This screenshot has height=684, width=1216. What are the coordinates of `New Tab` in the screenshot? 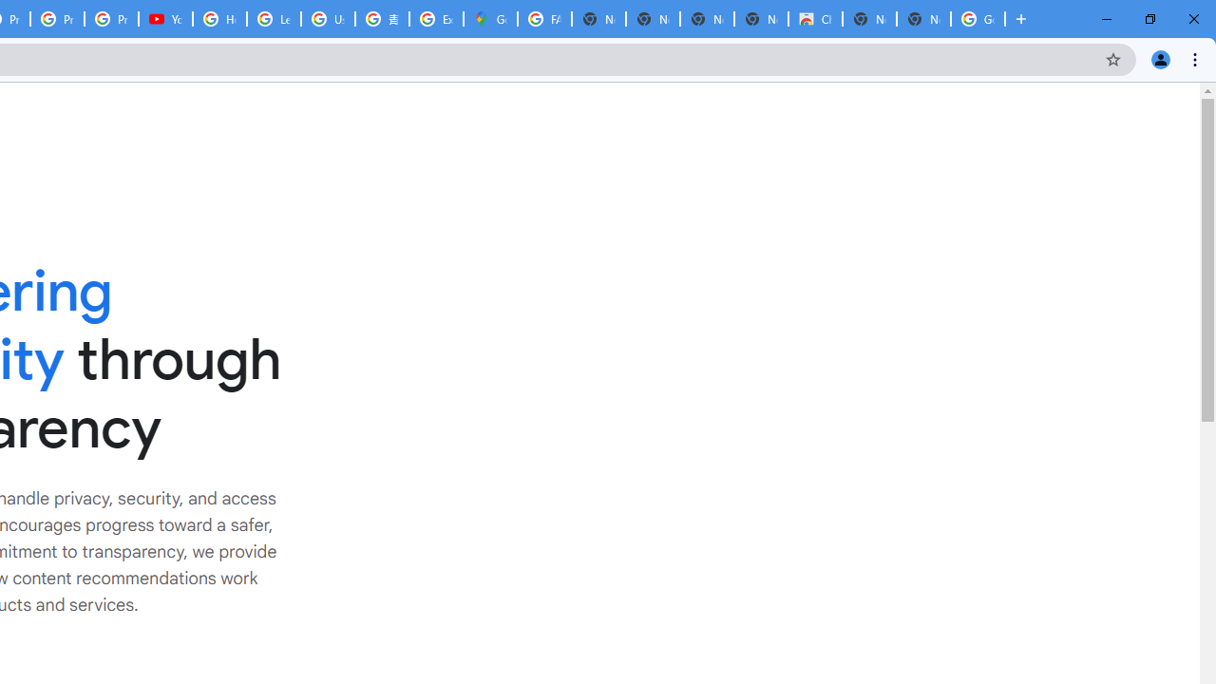 It's located at (923, 19).